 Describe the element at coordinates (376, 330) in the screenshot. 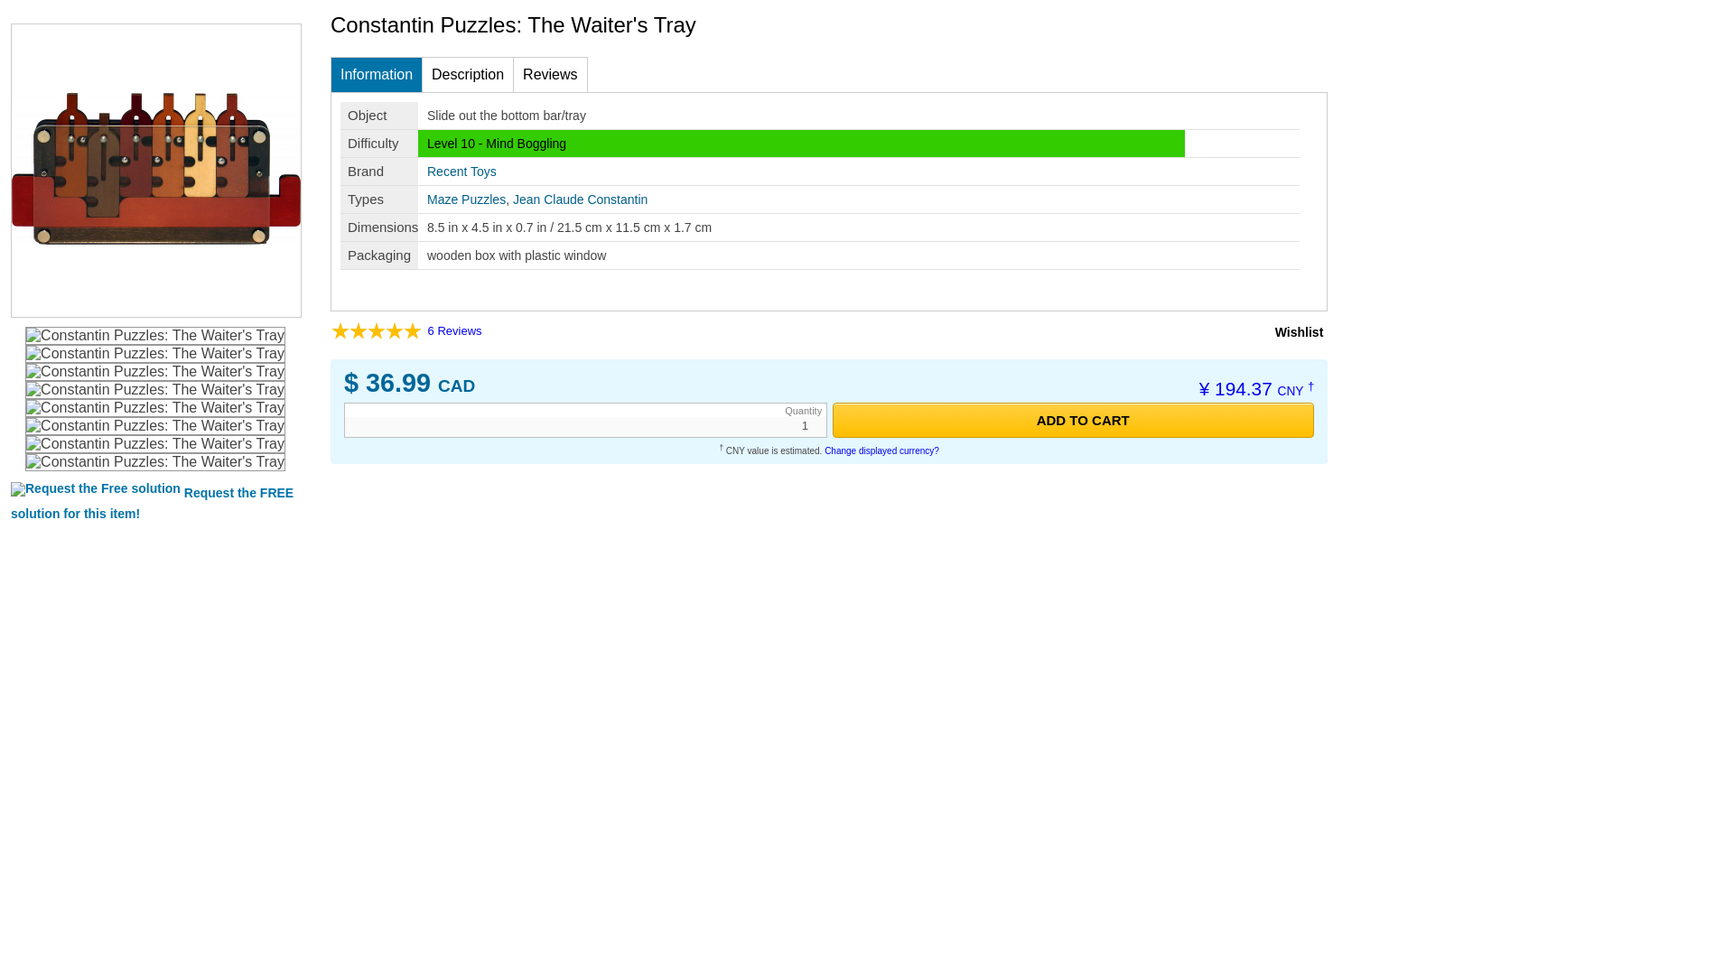

I see `5 out of 5 stars` at that location.